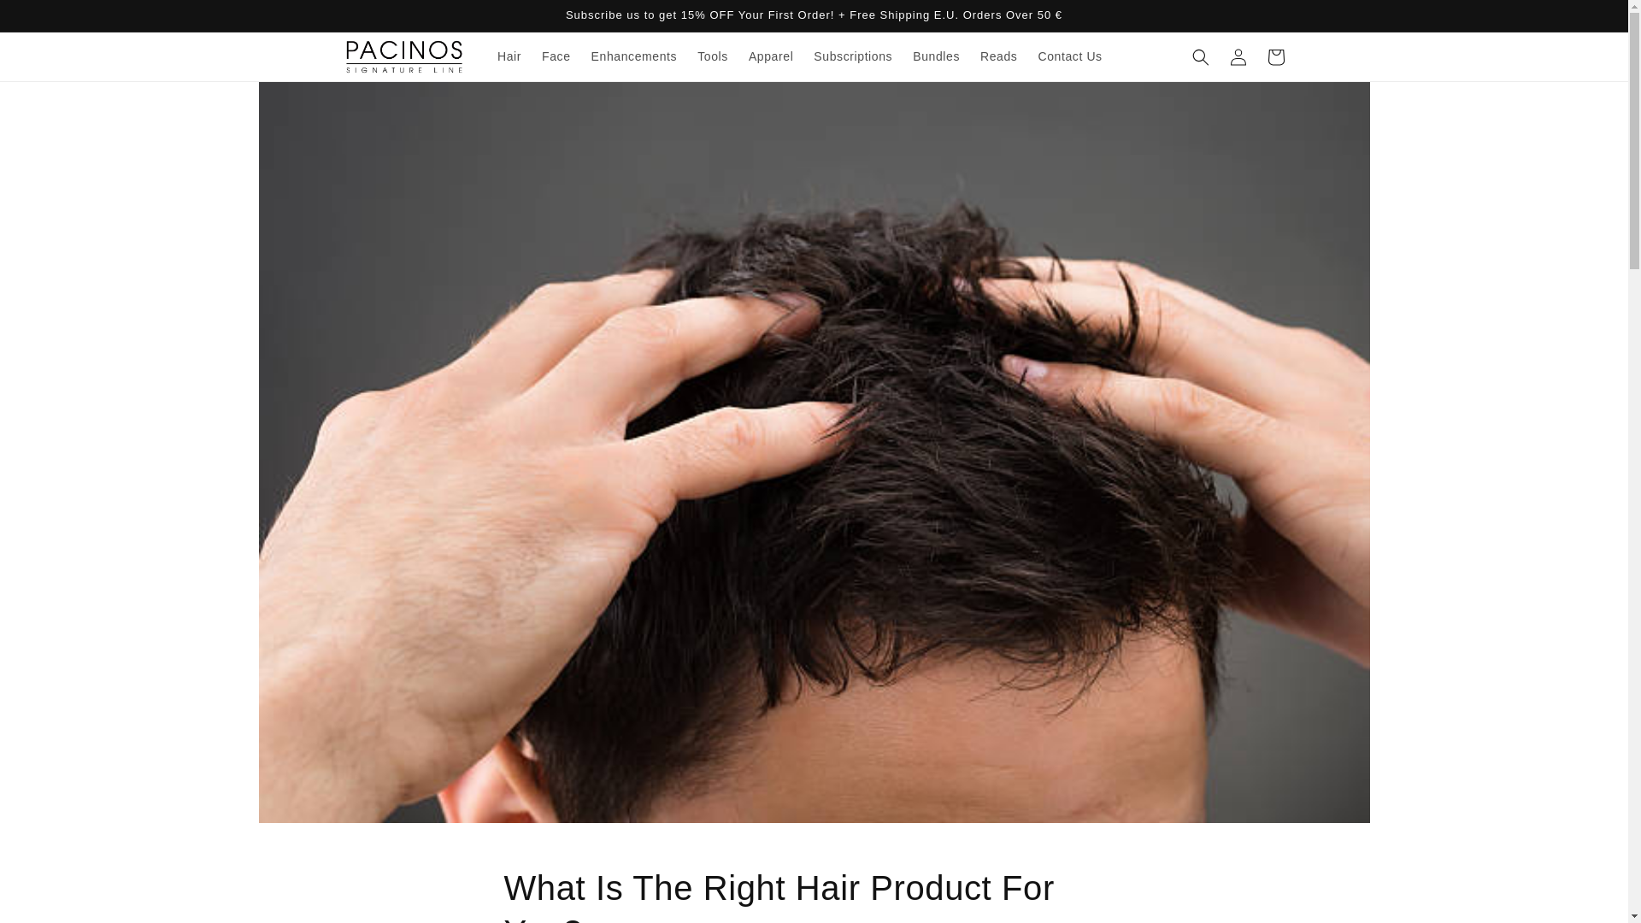  What do you see at coordinates (509, 56) in the screenshot?
I see `Hair` at bounding box center [509, 56].